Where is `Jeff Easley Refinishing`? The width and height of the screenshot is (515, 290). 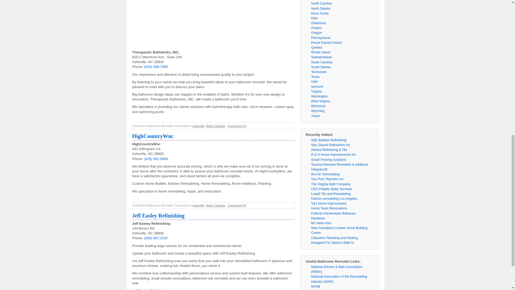 Jeff Easley Refinishing is located at coordinates (158, 215).